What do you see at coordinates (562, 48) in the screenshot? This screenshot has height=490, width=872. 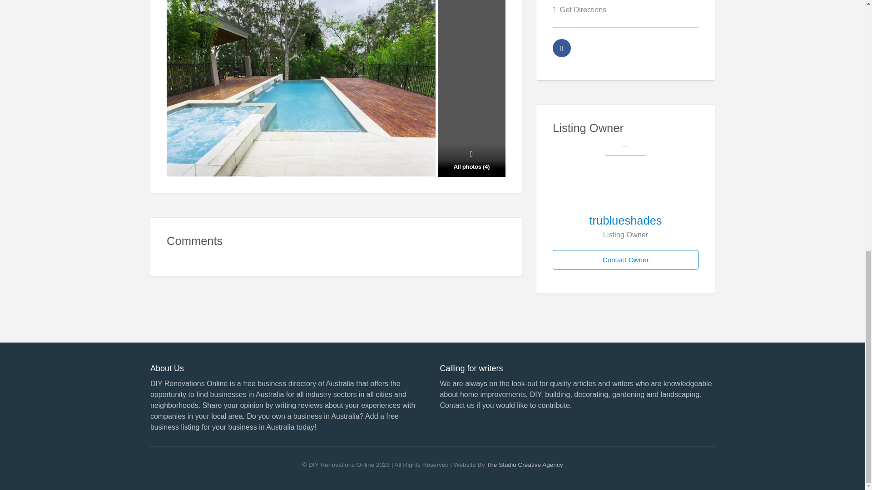 I see `Facebook` at bounding box center [562, 48].